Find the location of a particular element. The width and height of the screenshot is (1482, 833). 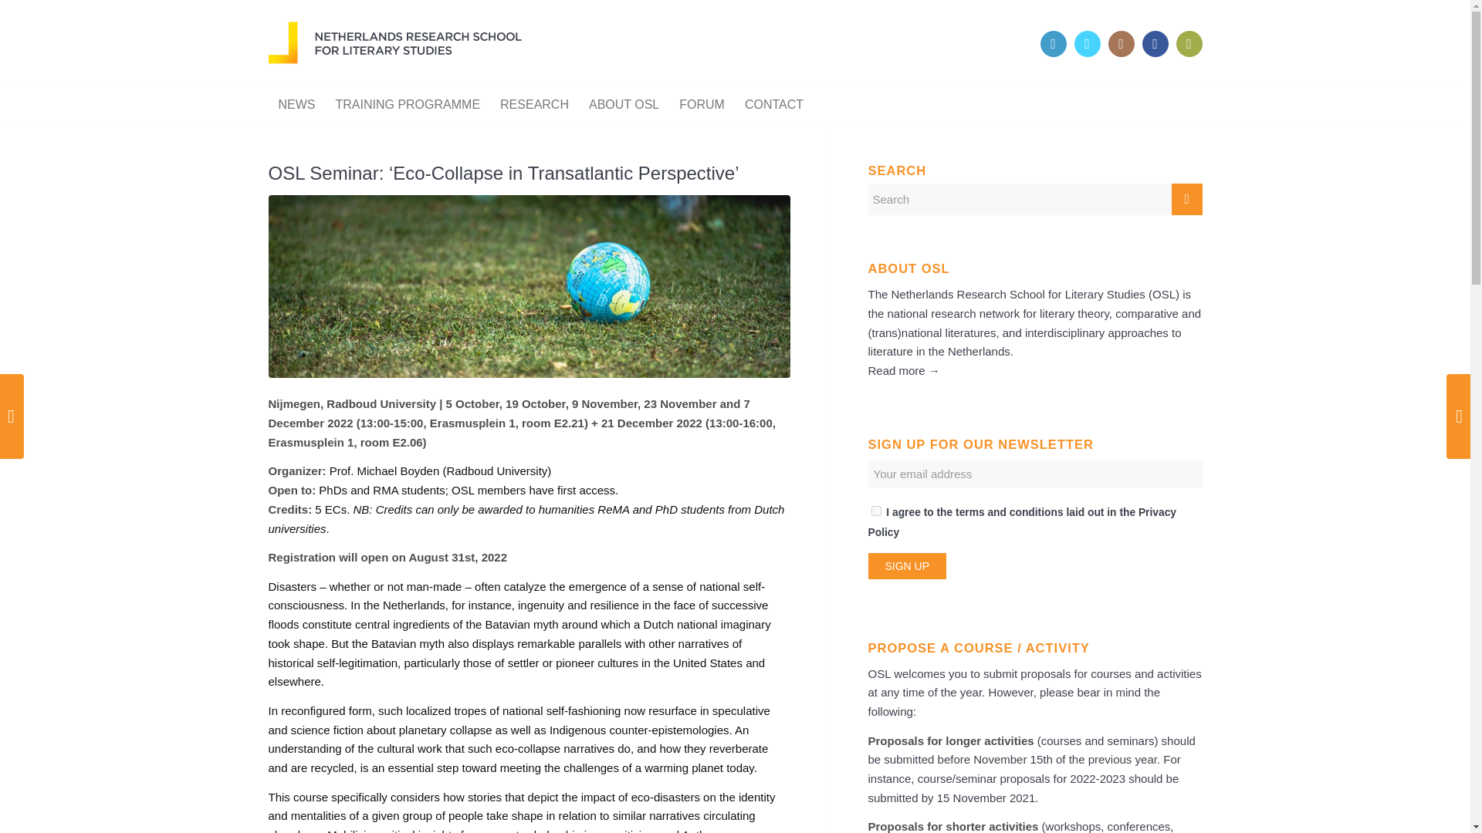

FORUM is located at coordinates (702, 105).